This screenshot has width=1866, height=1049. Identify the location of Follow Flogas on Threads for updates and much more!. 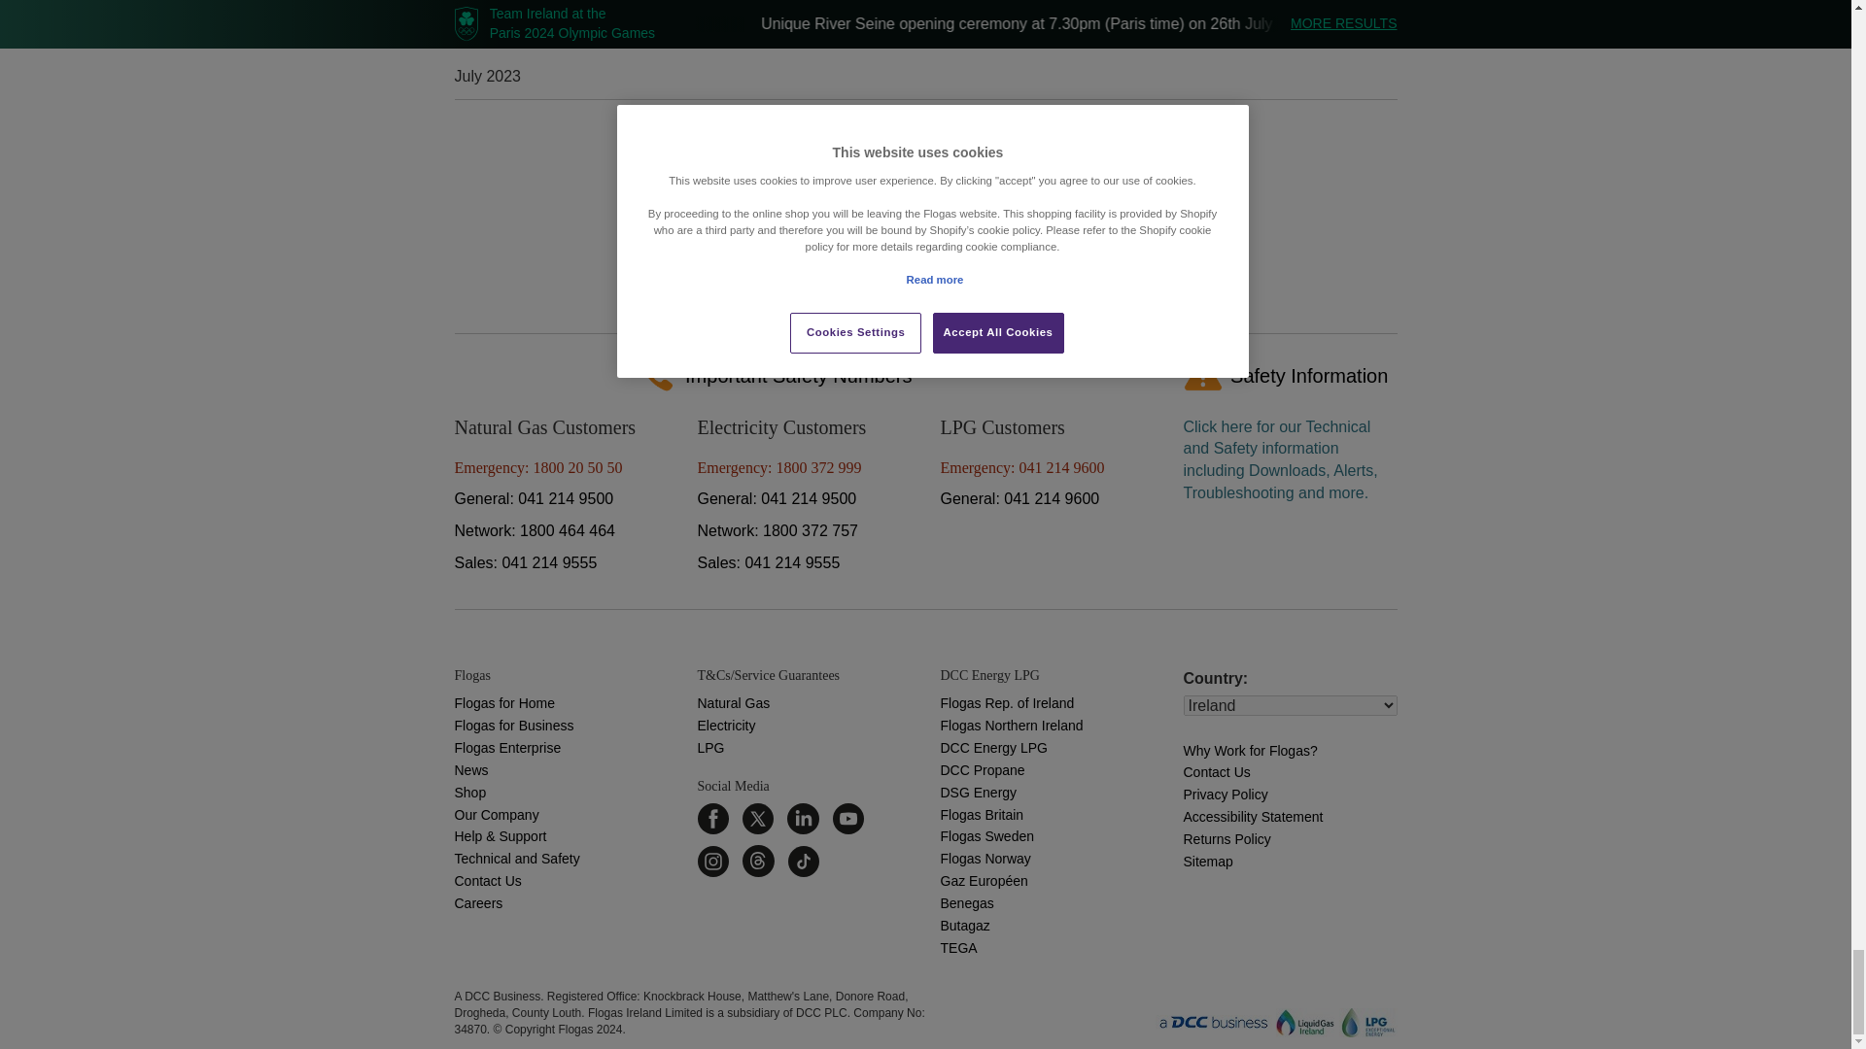
(758, 860).